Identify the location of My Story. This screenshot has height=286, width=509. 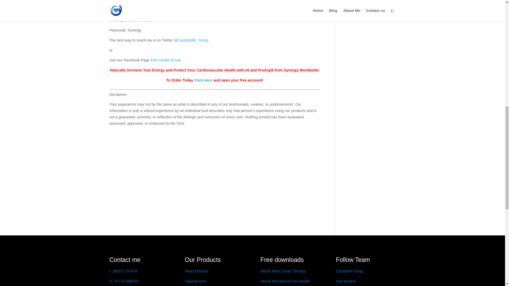
(125, 260).